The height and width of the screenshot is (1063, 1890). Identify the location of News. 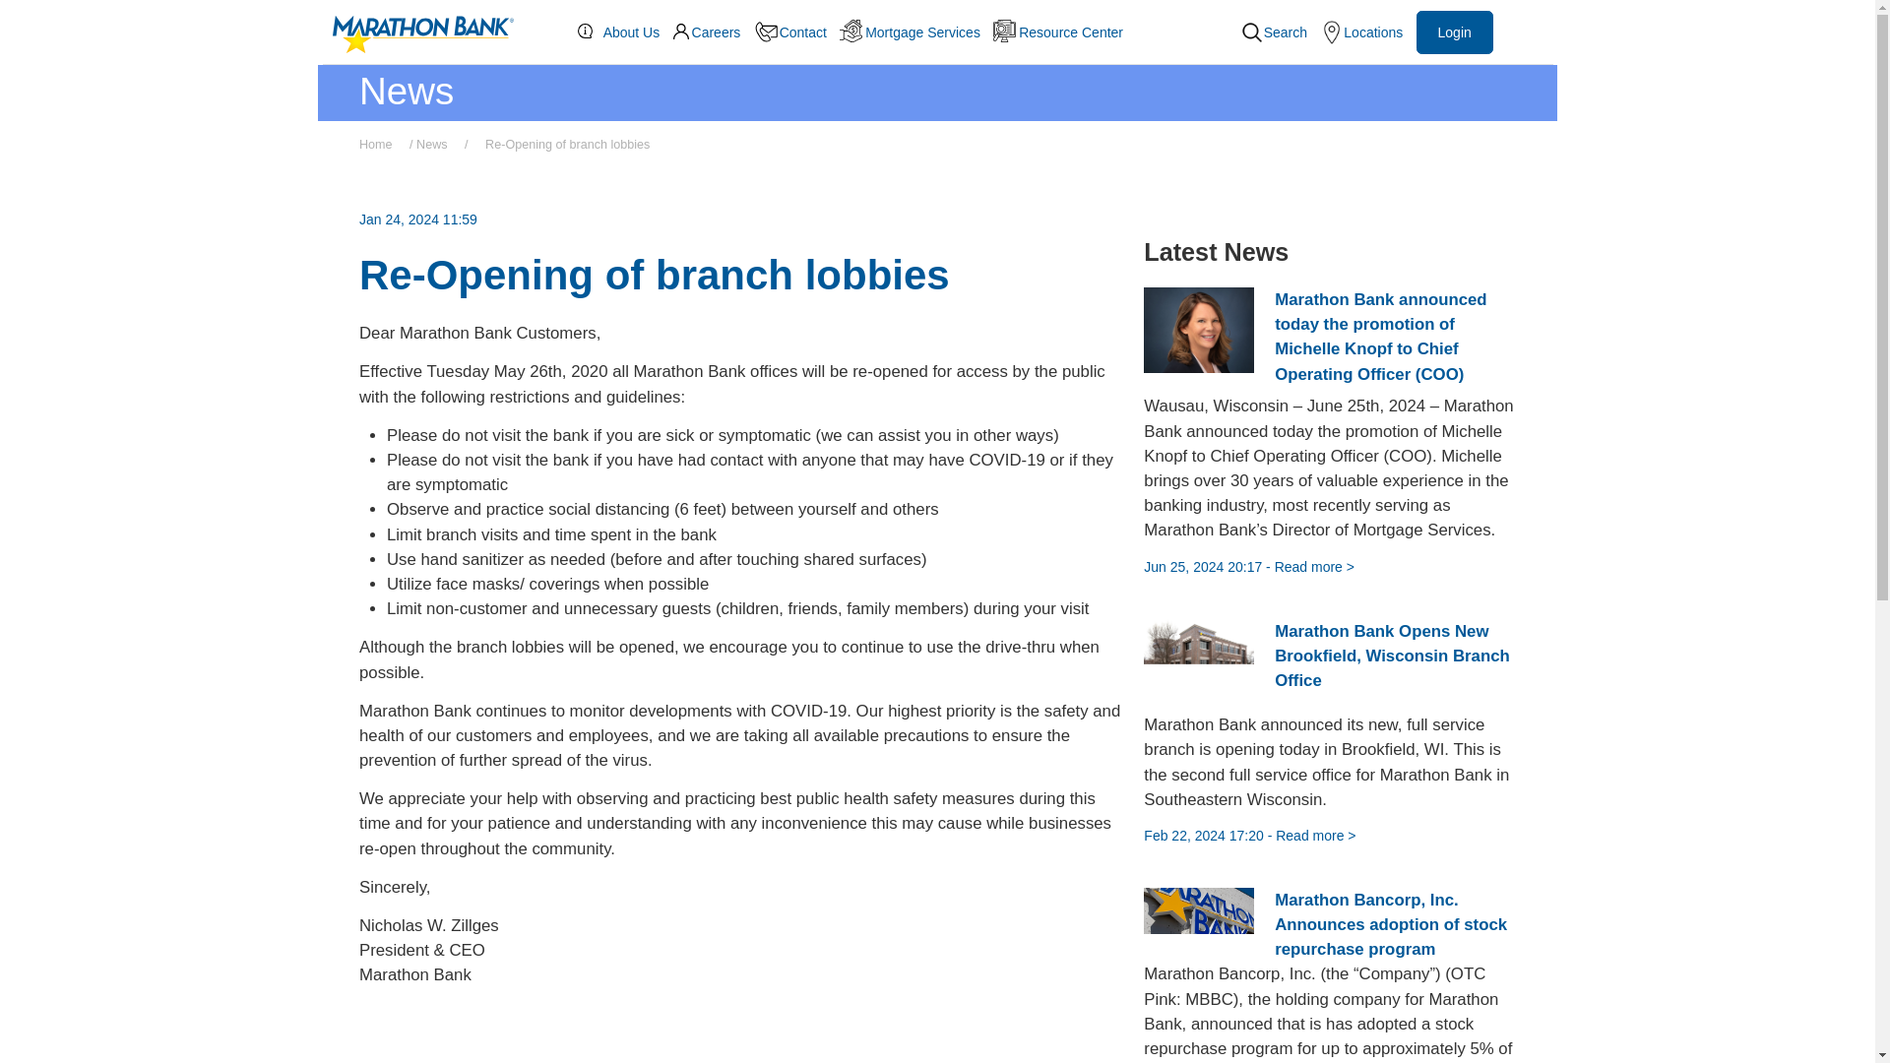
(438, 145).